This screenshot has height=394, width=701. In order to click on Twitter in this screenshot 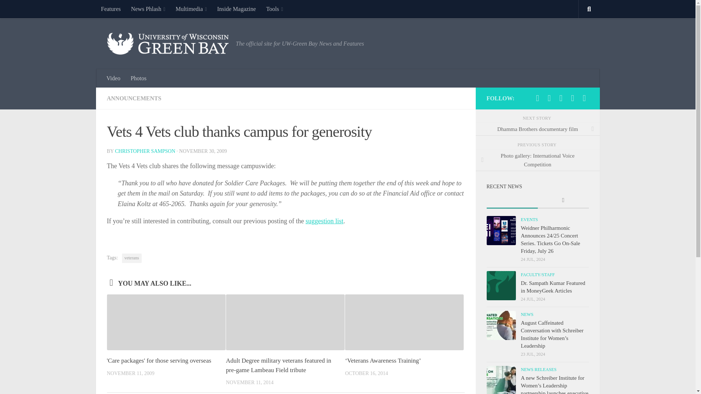, I will do `click(549, 98)`.